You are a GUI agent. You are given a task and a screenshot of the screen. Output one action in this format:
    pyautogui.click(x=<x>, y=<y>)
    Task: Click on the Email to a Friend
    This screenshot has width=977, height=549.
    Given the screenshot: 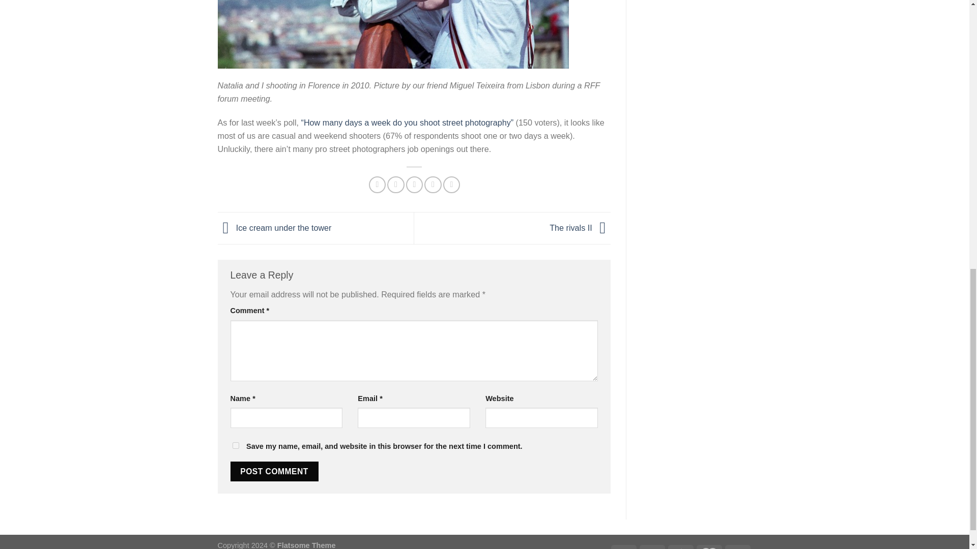 What is the action you would take?
    pyautogui.click(x=414, y=185)
    